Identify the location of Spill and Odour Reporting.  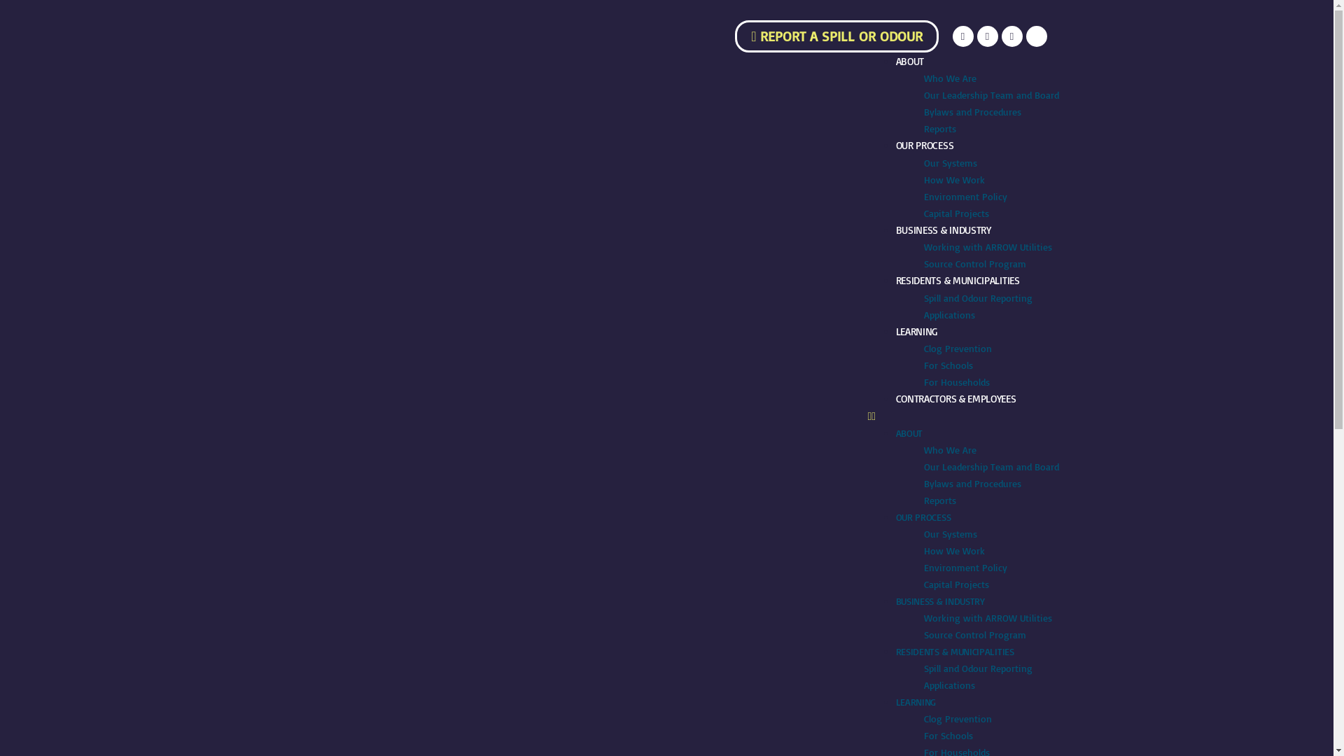
(979, 668).